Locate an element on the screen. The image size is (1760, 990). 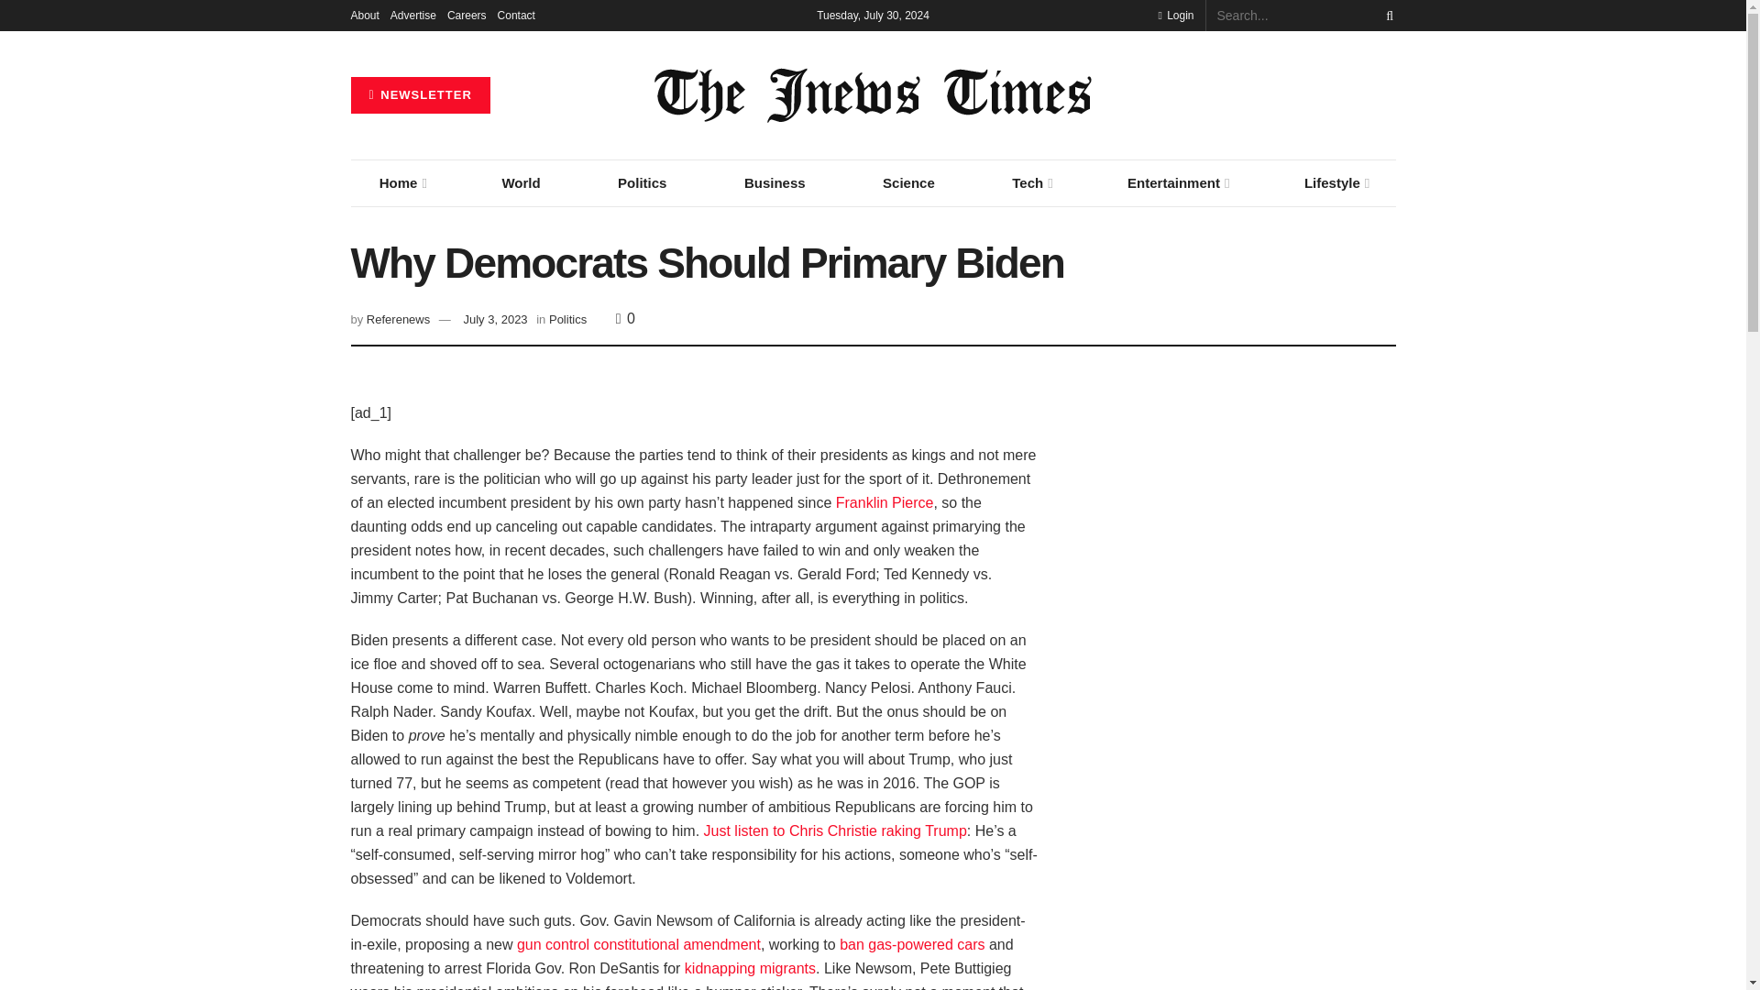
Entertainment is located at coordinates (1177, 182).